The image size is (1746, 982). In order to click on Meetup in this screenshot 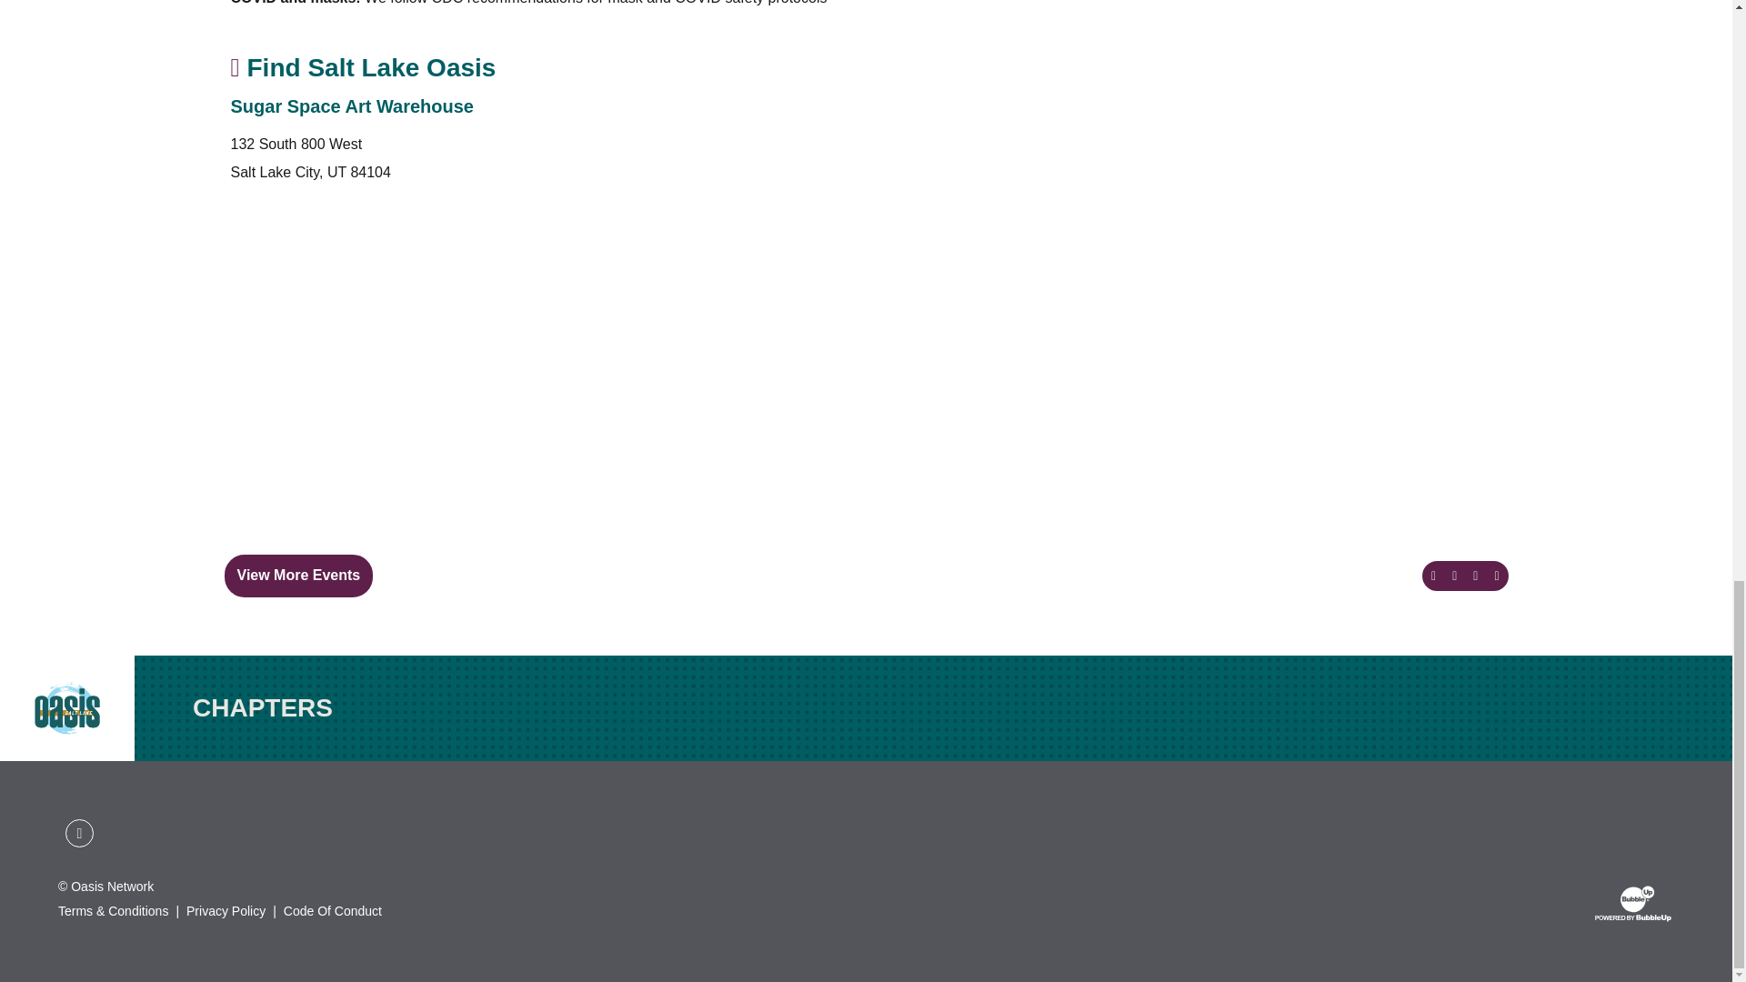, I will do `click(57, 819)`.